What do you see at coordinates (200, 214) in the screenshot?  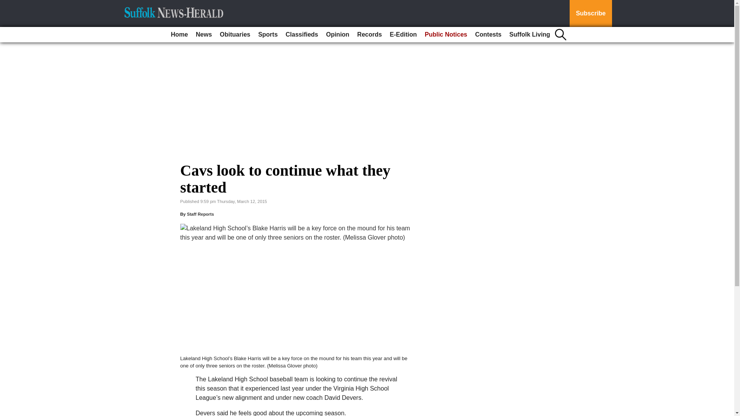 I see `Staff Reports` at bounding box center [200, 214].